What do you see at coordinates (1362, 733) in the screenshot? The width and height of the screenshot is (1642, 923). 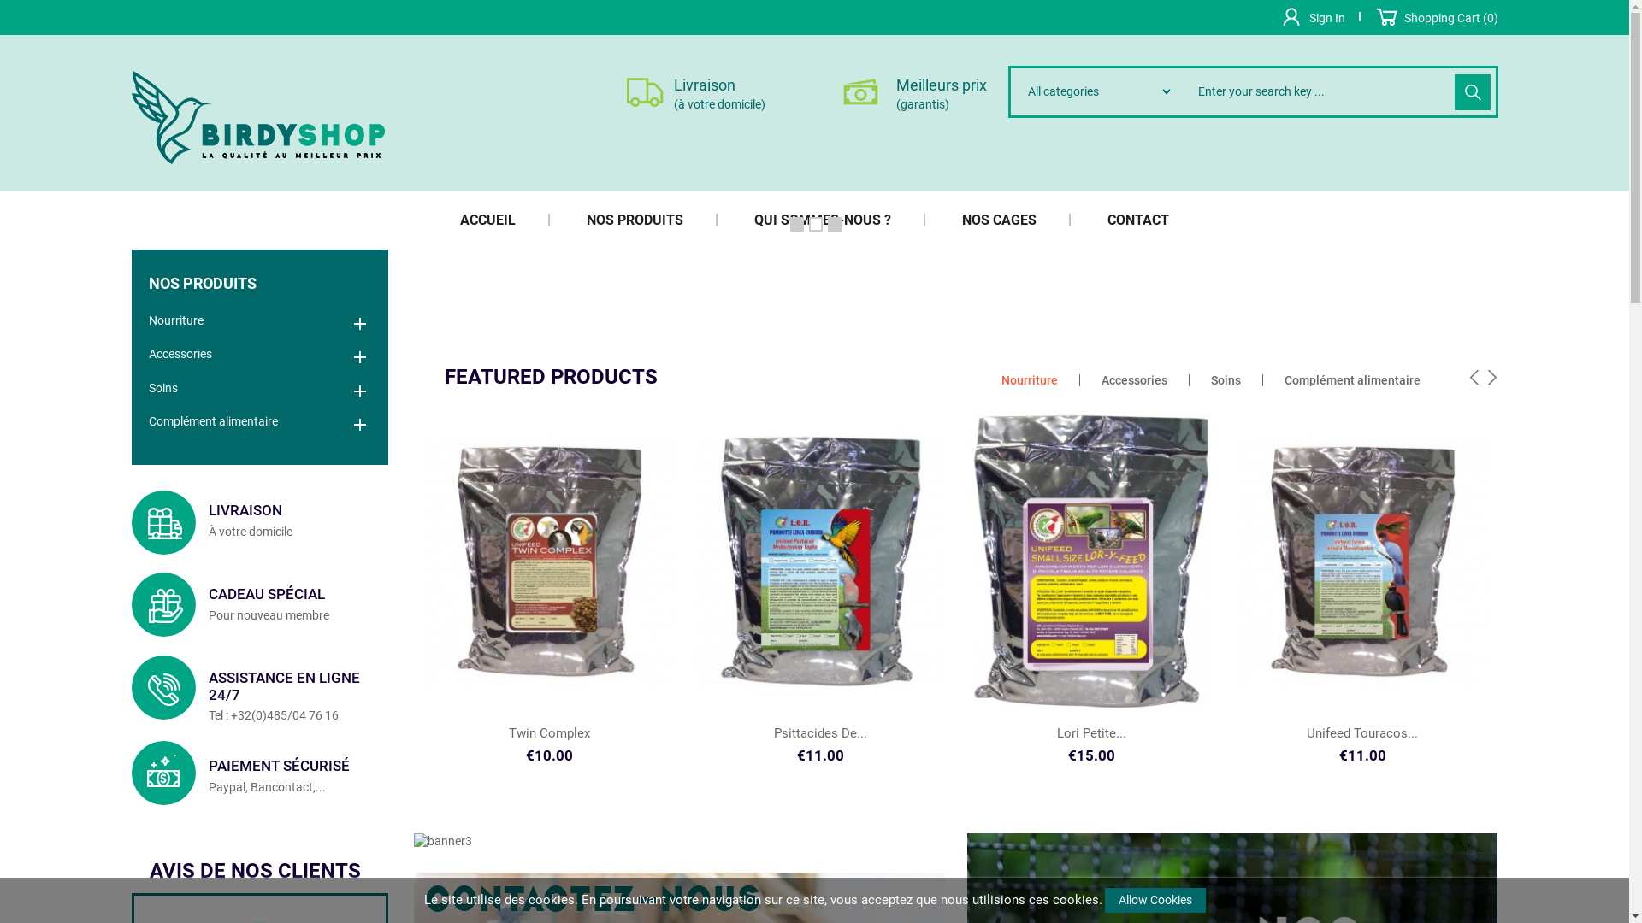 I see `Unifeed Touracos...` at bounding box center [1362, 733].